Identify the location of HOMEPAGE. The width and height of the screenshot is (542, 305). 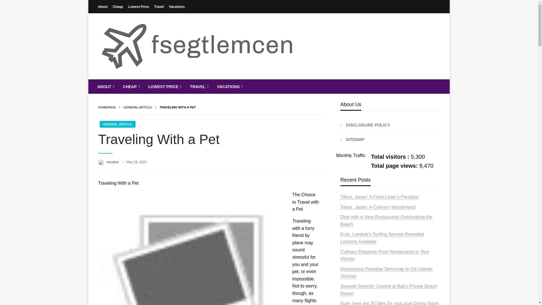
(107, 107).